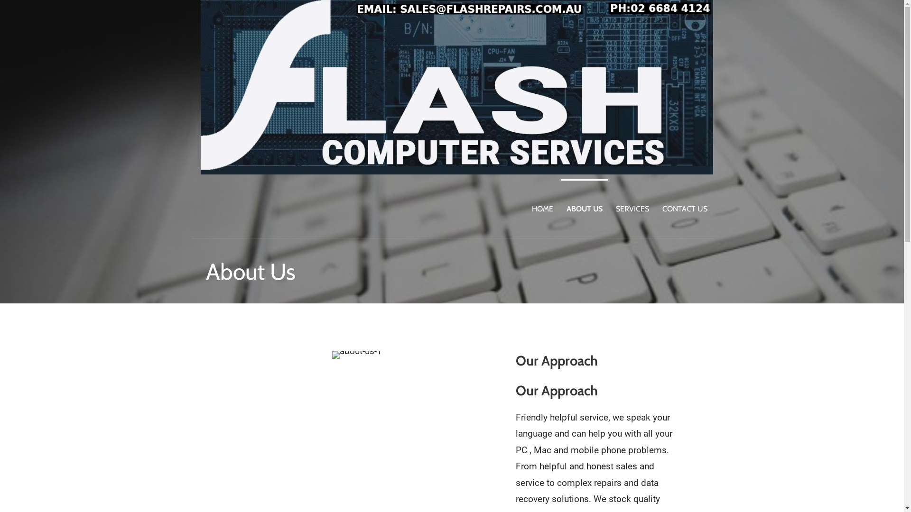 The width and height of the screenshot is (911, 512). Describe the element at coordinates (685, 209) in the screenshot. I see `CONTACT US` at that location.